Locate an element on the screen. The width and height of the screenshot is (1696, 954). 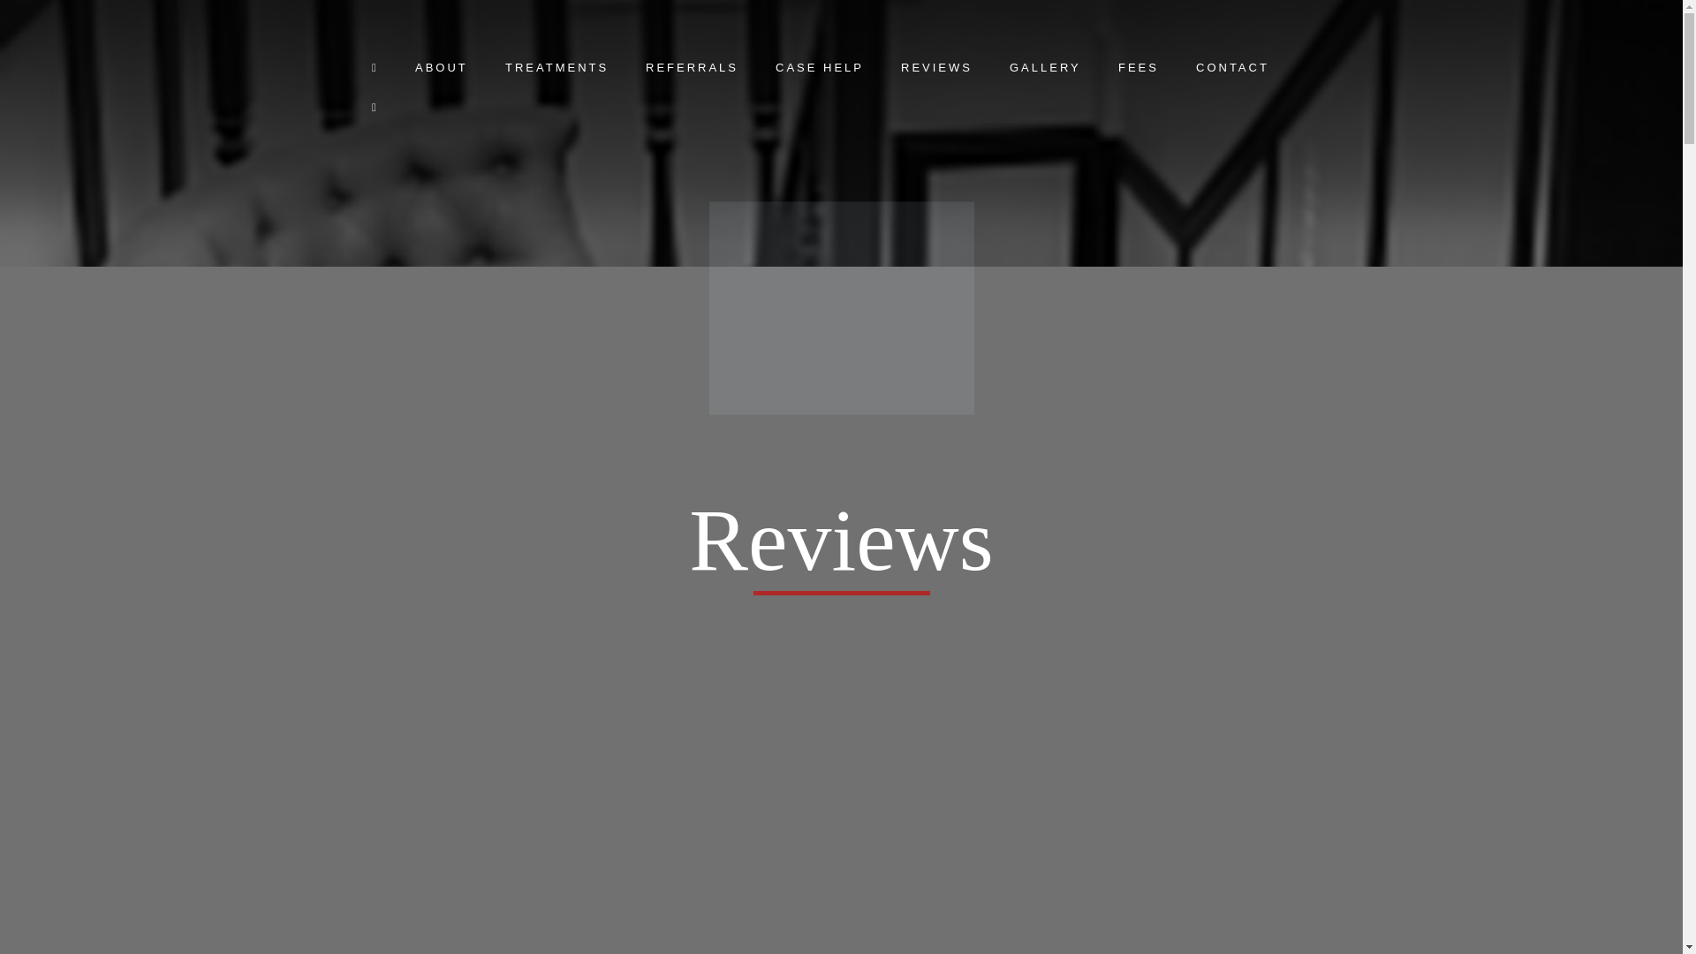
REVIEWS is located at coordinates (936, 71).